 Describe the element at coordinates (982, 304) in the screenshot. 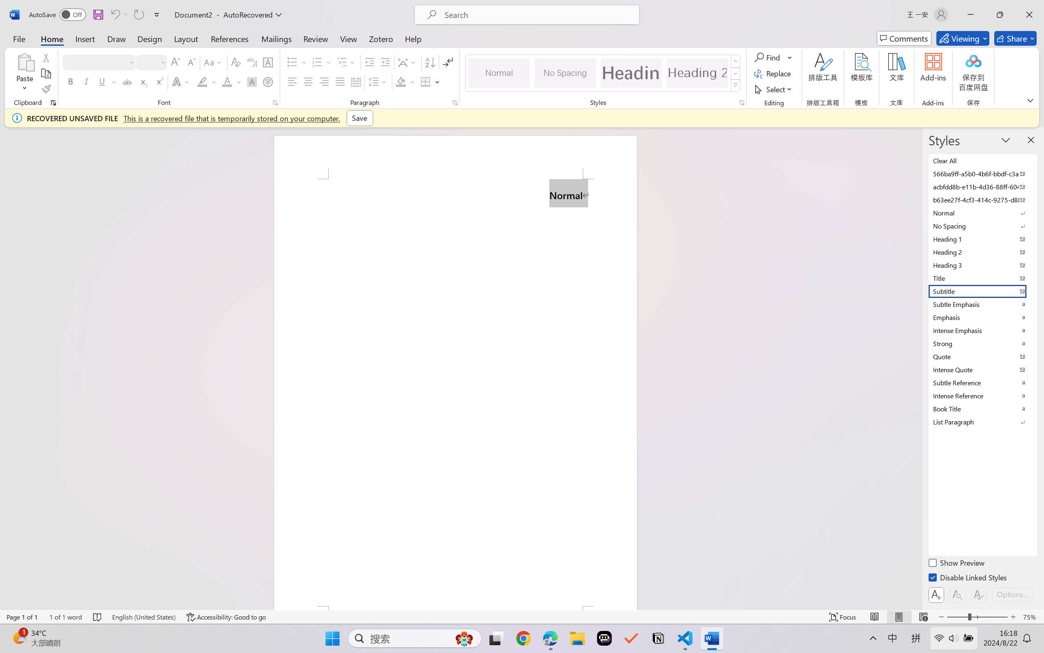

I see `Subtle Emphasis` at that location.